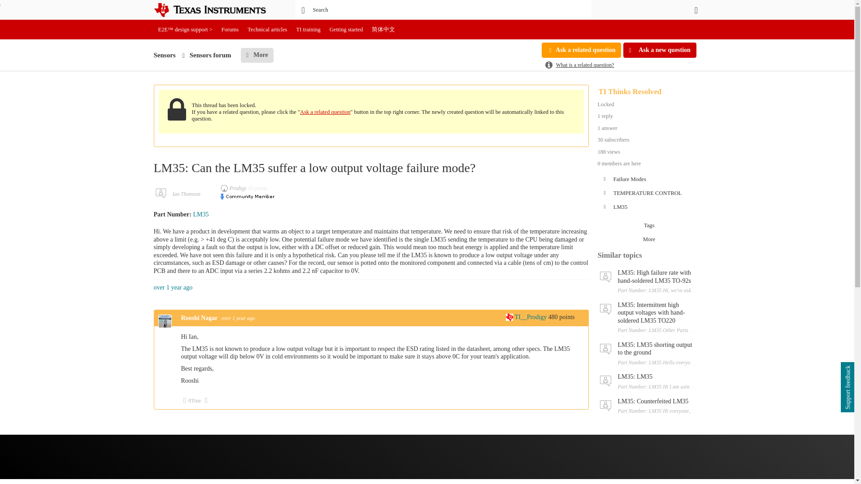  I want to click on Technical articles, so click(267, 30).